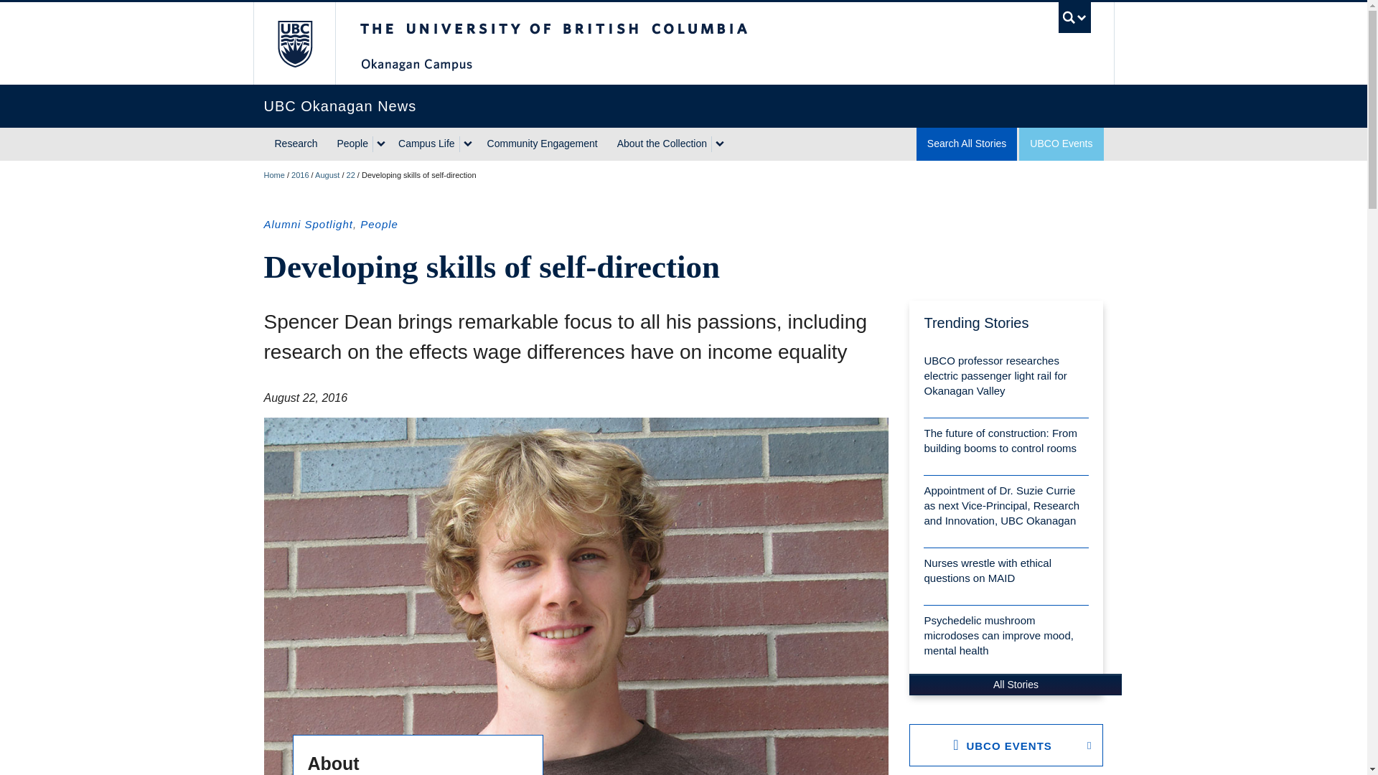  Describe the element at coordinates (296, 144) in the screenshot. I see `Research` at that location.